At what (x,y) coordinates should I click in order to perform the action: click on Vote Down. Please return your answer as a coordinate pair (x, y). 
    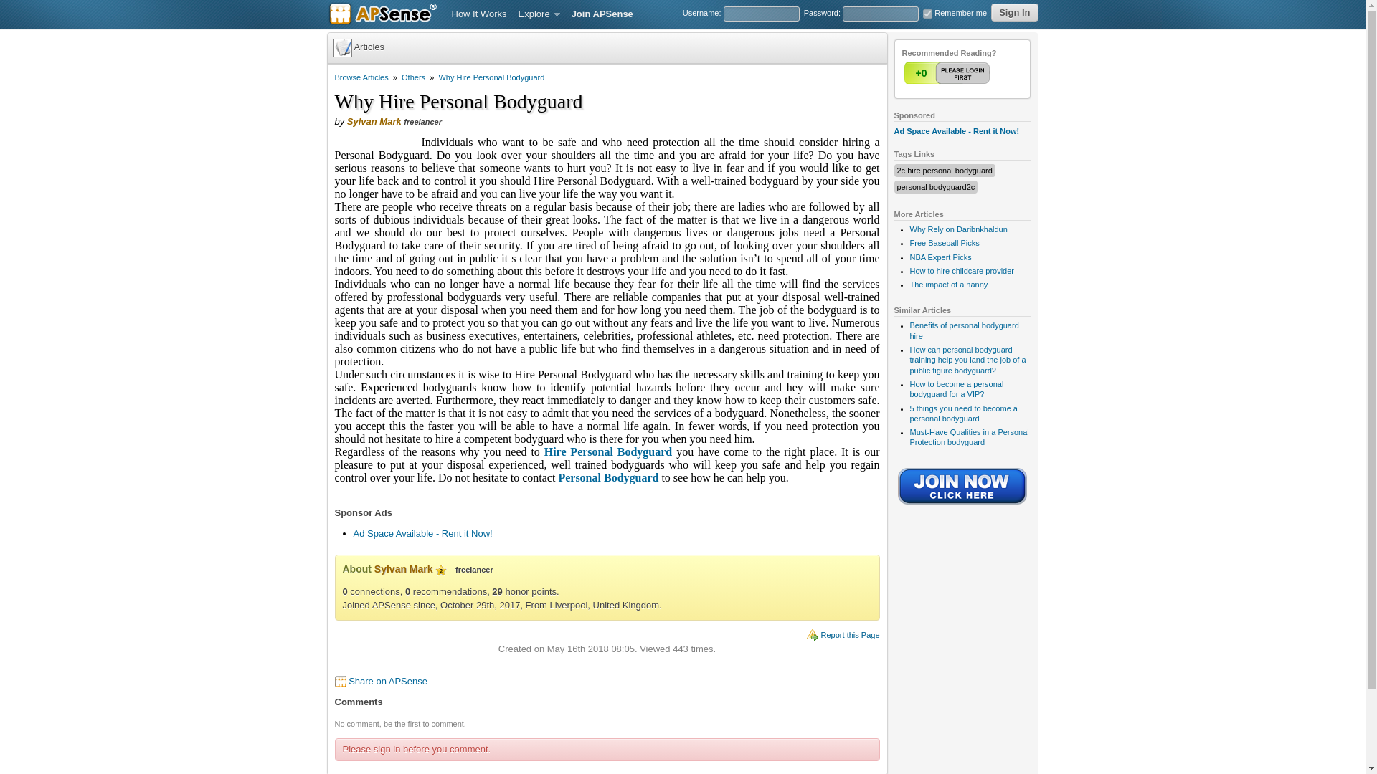
    Looking at the image, I should click on (976, 73).